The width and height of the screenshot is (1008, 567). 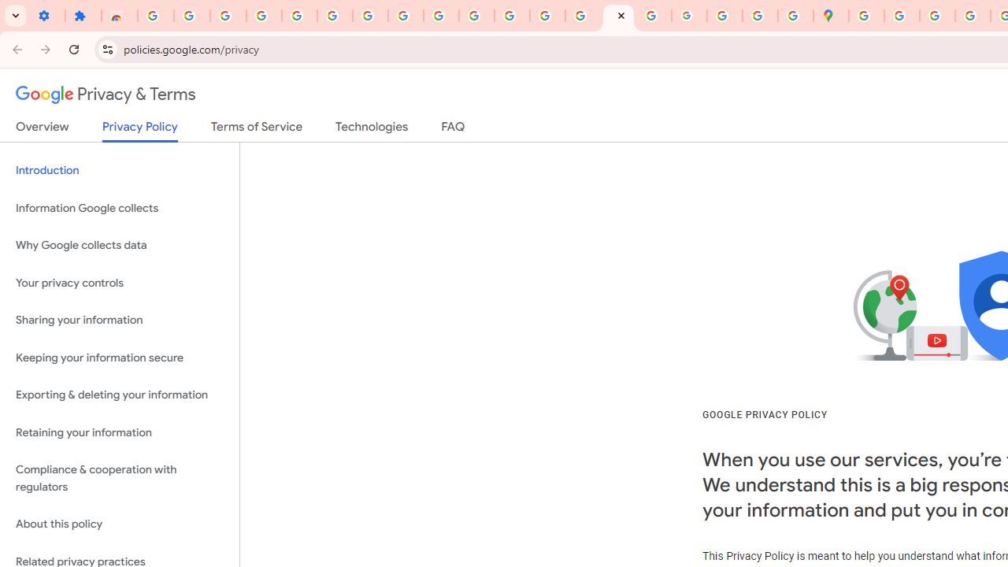 I want to click on Exporting & deleting your information, so click(x=120, y=395).